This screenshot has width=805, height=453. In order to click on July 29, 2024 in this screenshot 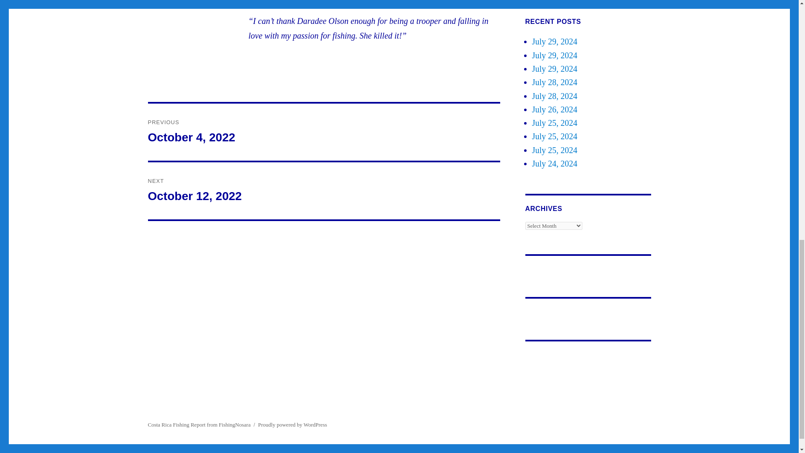, I will do `click(554, 69)`.